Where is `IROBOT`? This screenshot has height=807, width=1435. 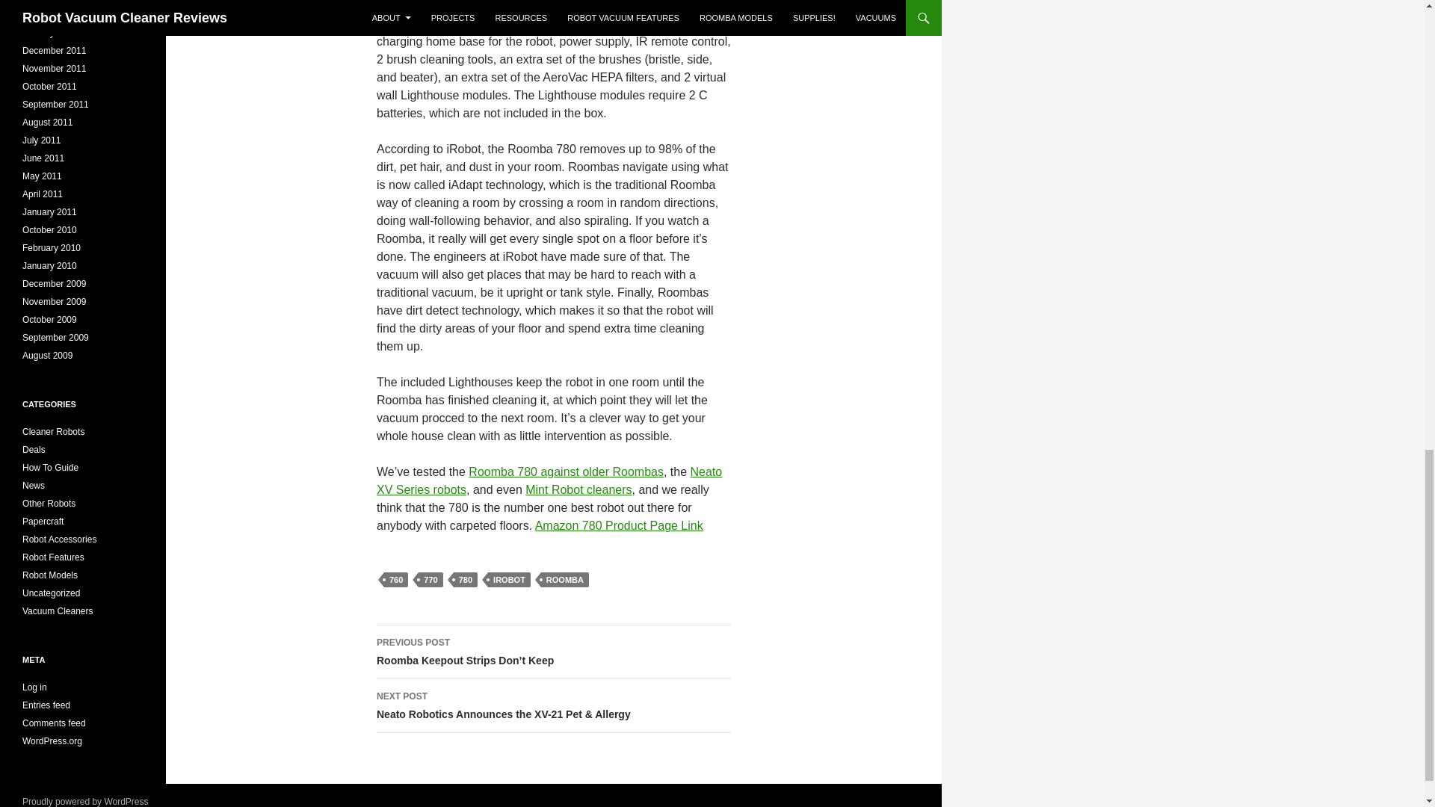
IROBOT is located at coordinates (509, 580).